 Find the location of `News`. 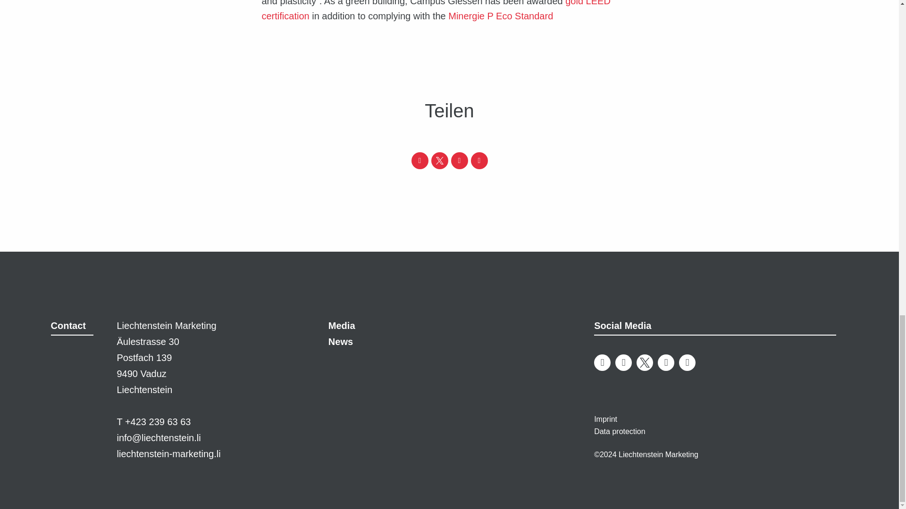

News is located at coordinates (341, 341).